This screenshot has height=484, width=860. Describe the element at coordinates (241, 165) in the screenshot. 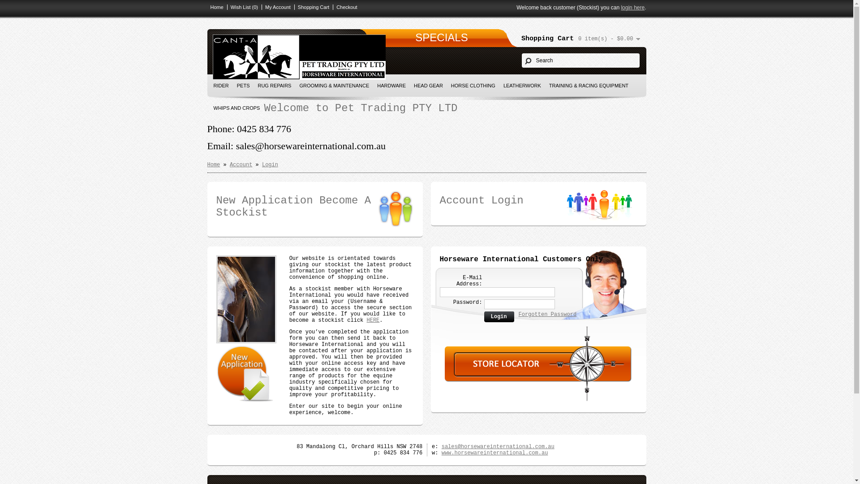

I see `Account` at that location.